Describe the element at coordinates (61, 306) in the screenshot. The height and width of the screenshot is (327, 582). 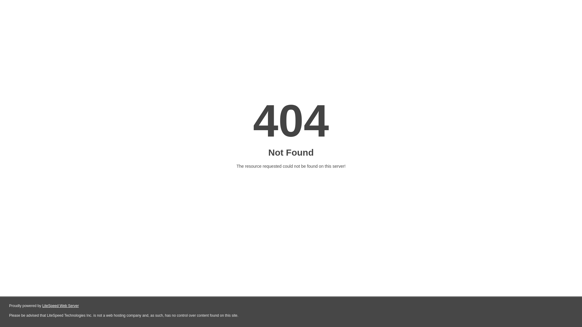
I see `LiteSpeed Web Server` at that location.